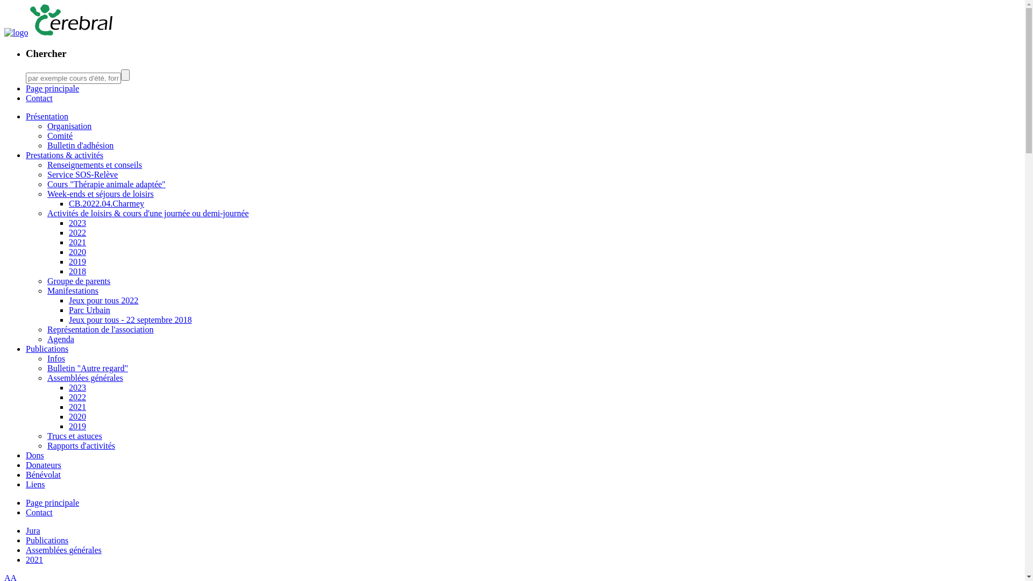  I want to click on 2022, so click(77, 397).